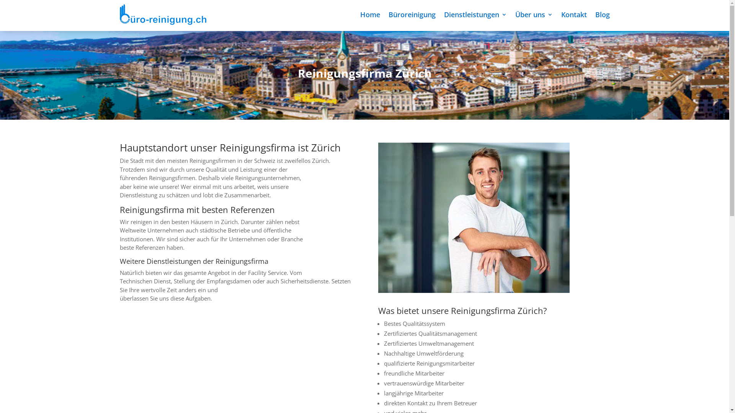 The height and width of the screenshot is (413, 735). Describe the element at coordinates (370, 15) in the screenshot. I see `Home` at that location.